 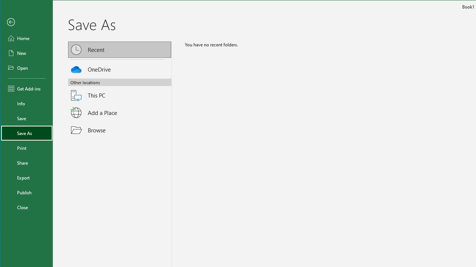 What do you see at coordinates (27, 118) in the screenshot?
I see `Save` at bounding box center [27, 118].